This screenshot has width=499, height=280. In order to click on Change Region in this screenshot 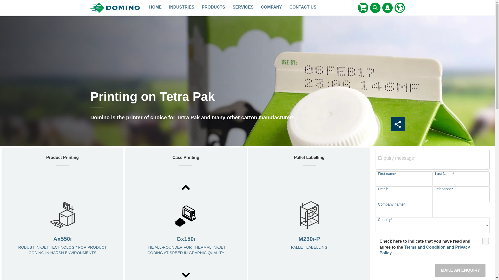, I will do `click(400, 8)`.